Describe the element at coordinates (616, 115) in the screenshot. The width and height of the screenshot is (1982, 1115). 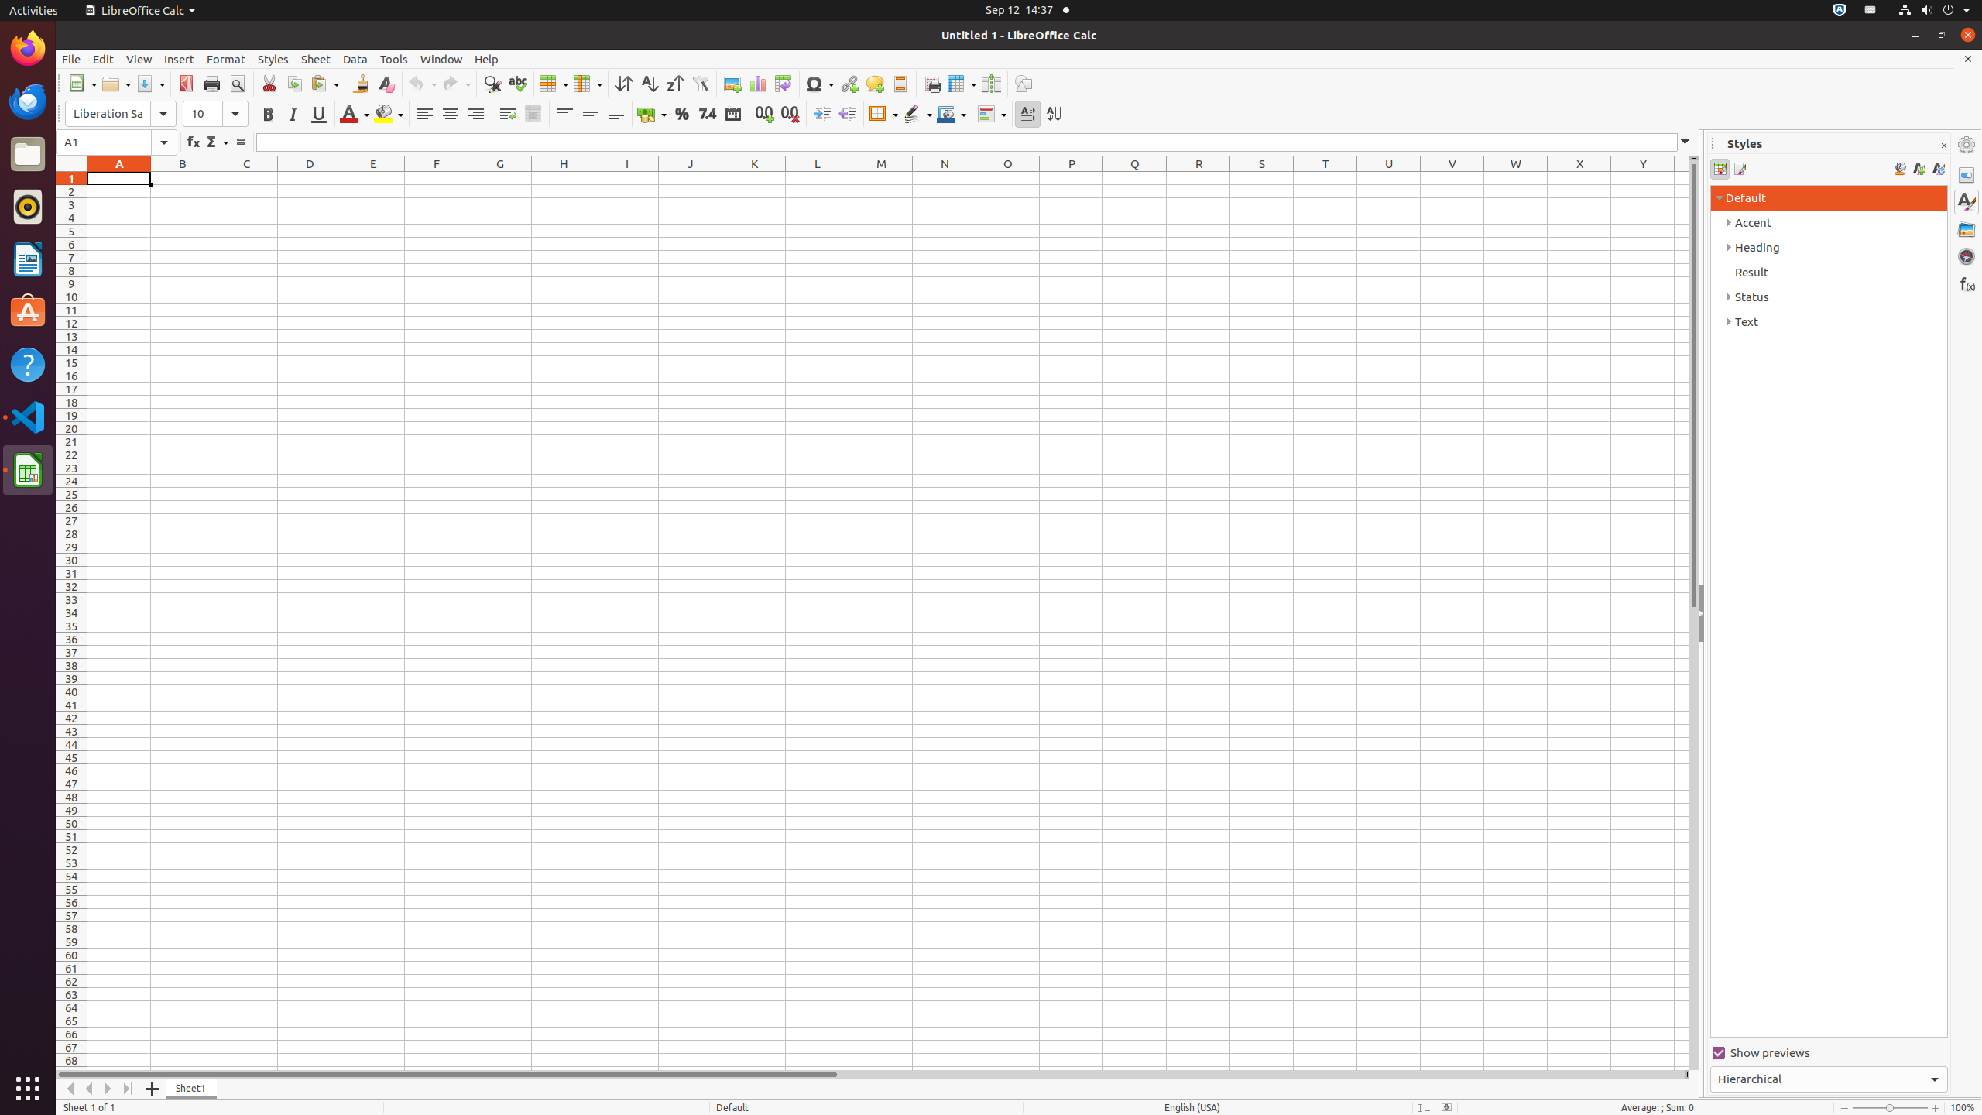
I see `Align Bottom` at that location.